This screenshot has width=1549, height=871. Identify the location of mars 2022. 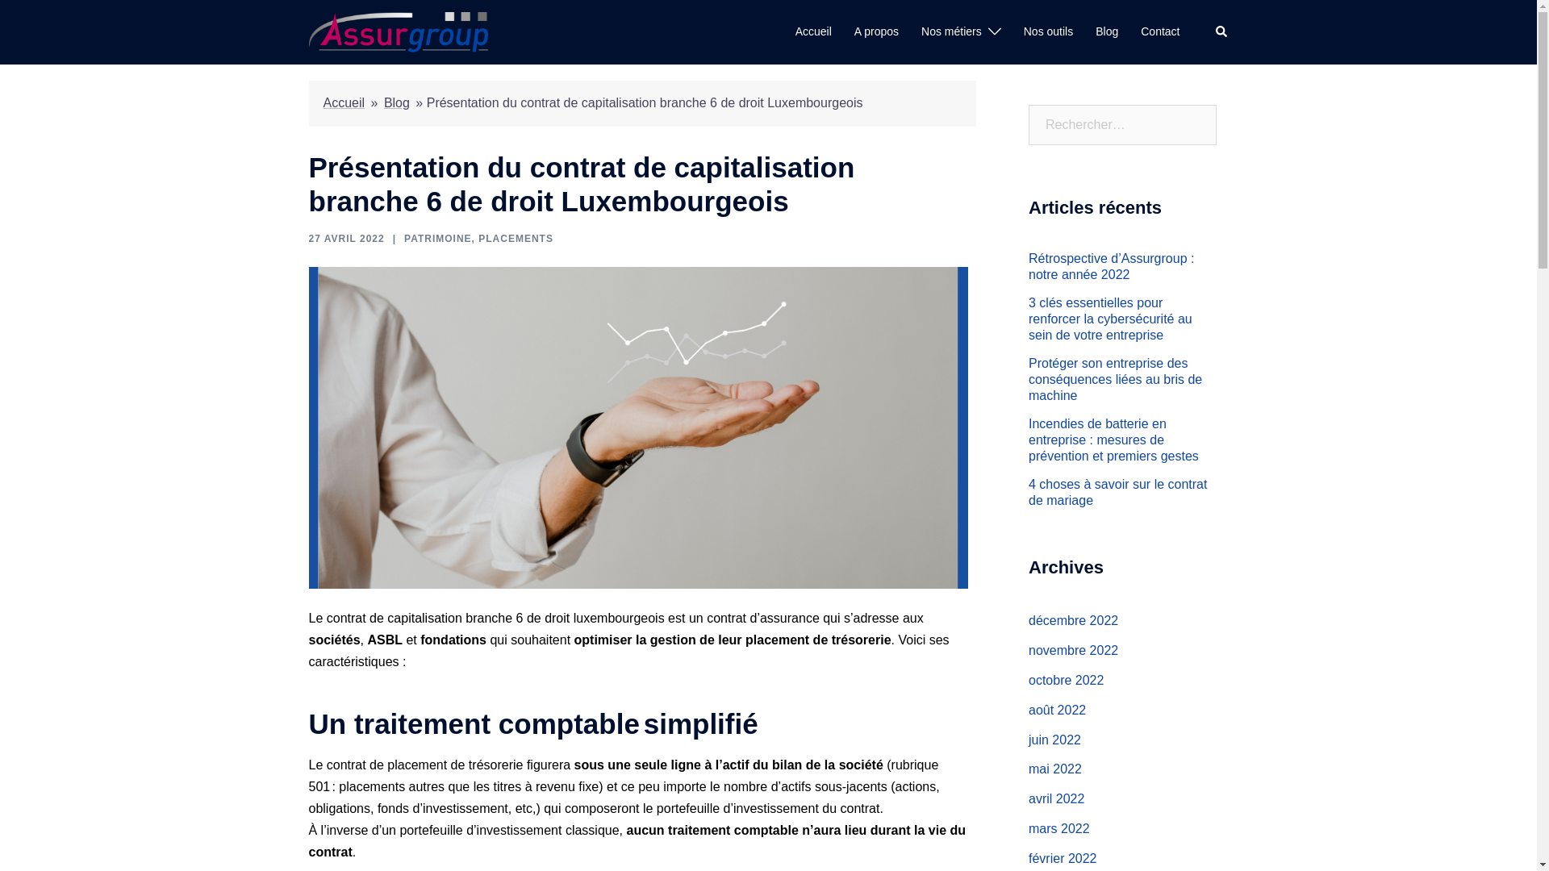
(1059, 829).